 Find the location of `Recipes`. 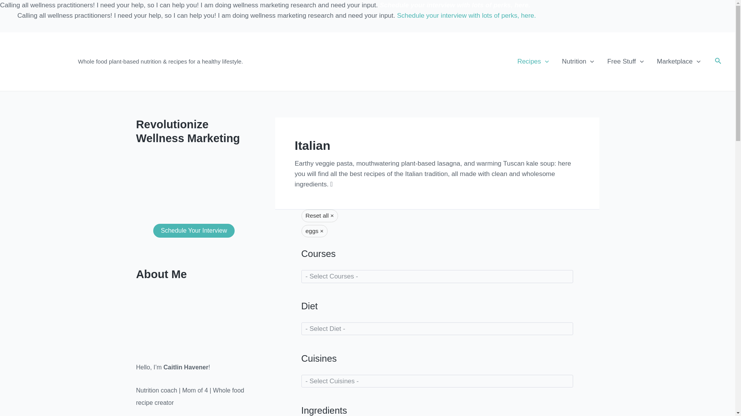

Recipes is located at coordinates (533, 61).